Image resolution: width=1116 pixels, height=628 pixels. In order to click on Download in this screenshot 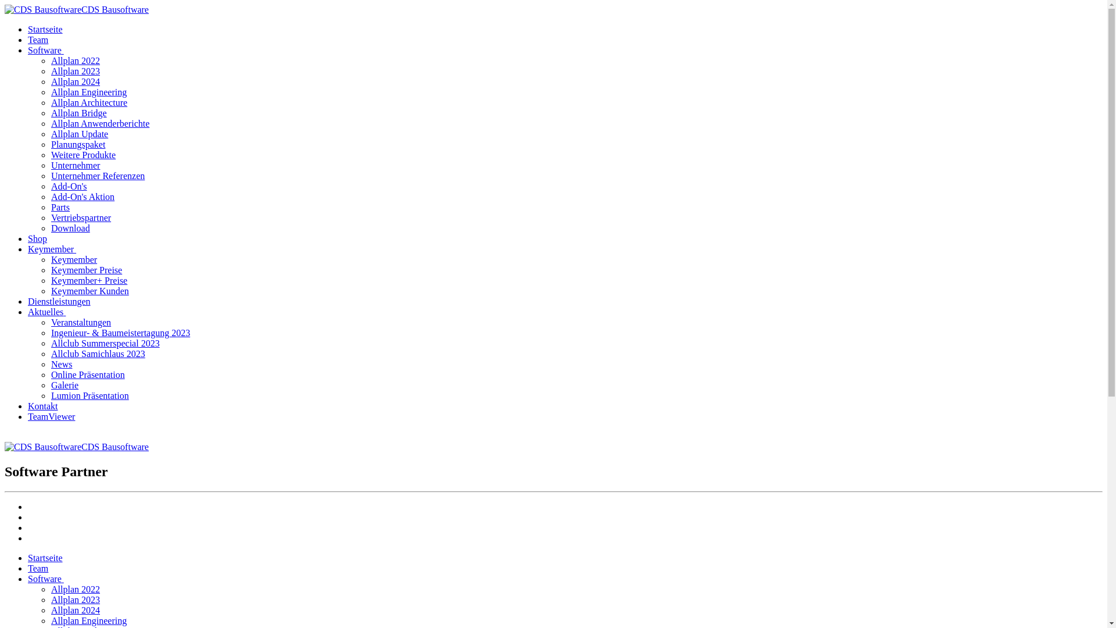, I will do `click(71, 228)`.